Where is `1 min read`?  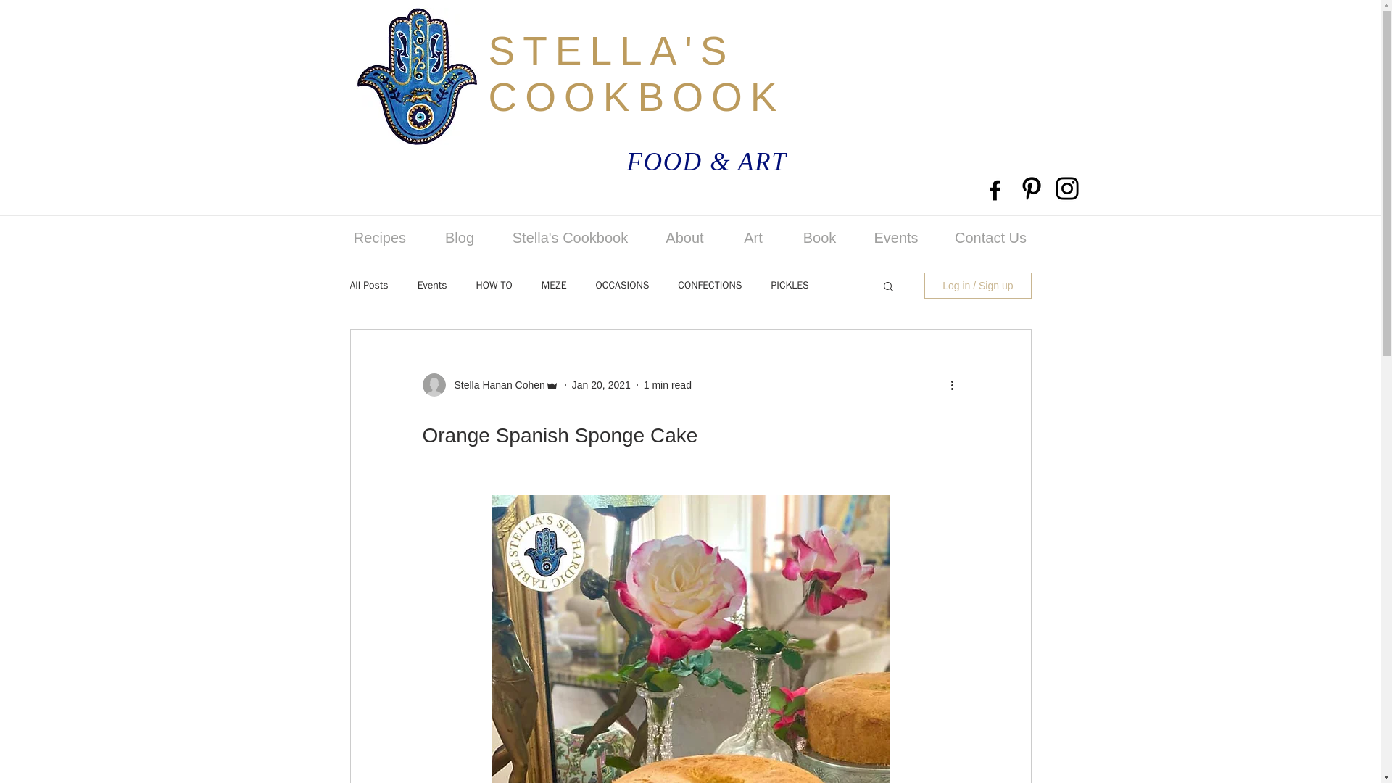
1 min read is located at coordinates (667, 384).